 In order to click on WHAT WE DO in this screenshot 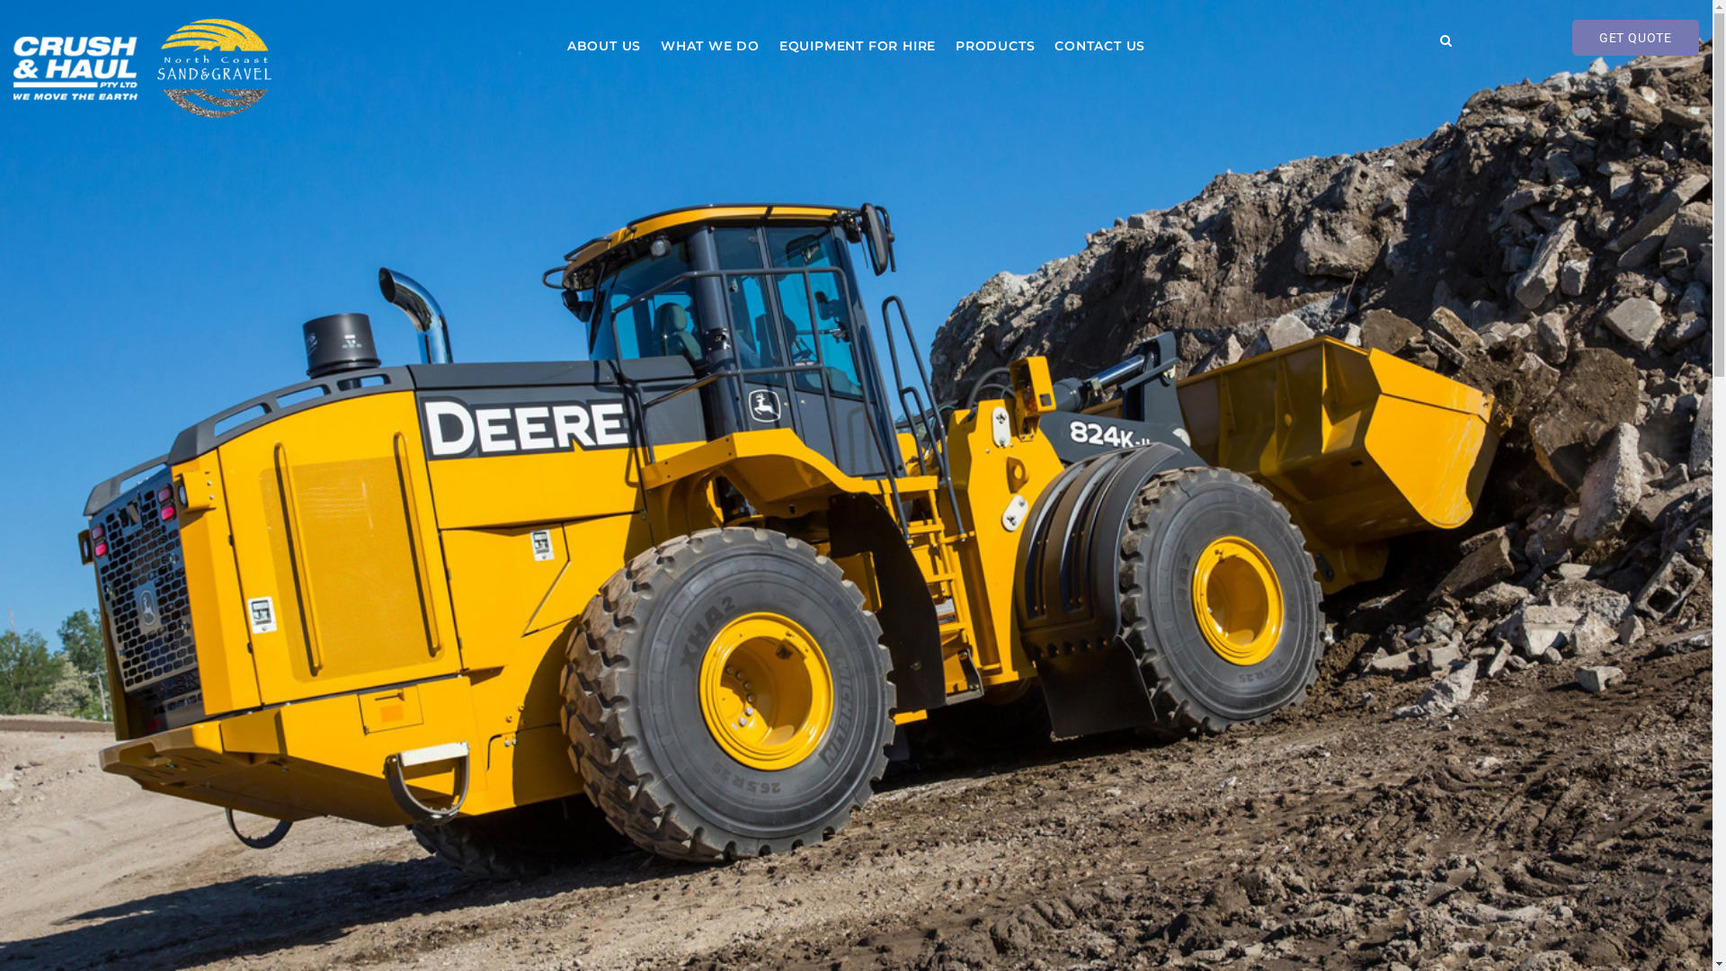, I will do `click(710, 46)`.